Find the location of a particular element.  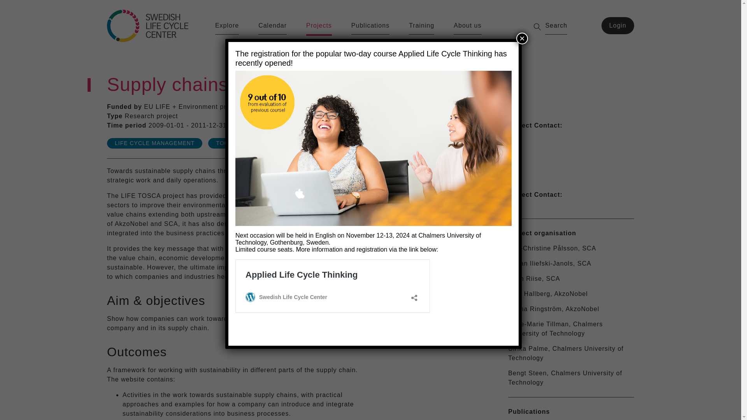

TOOLS is located at coordinates (226, 143).